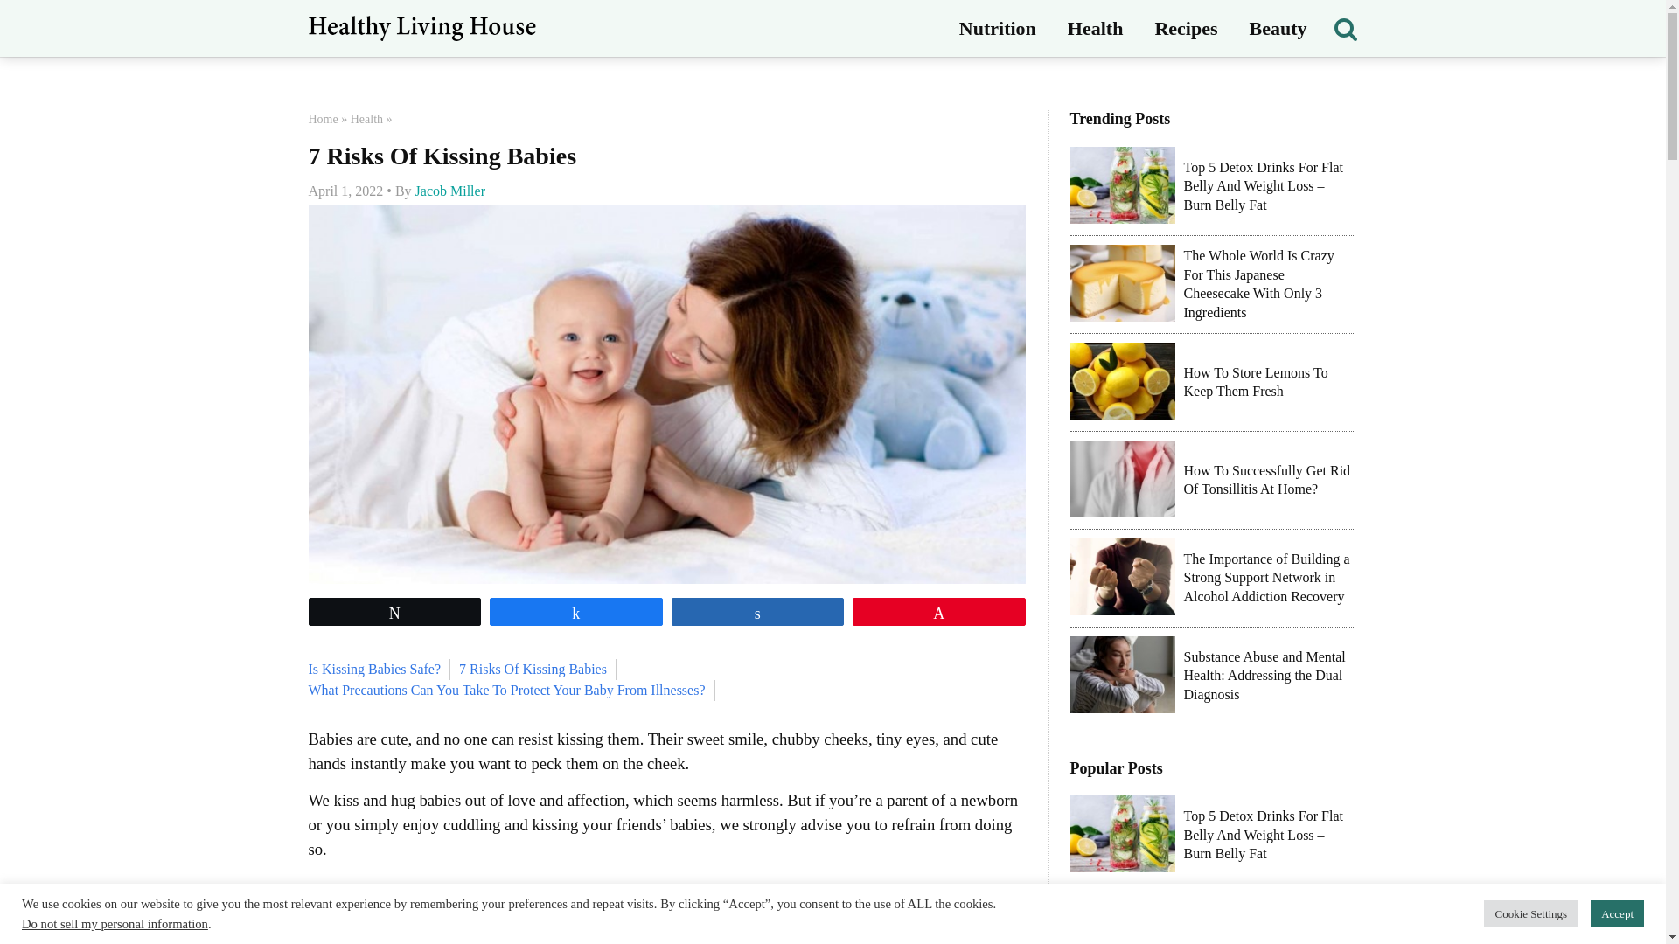 This screenshot has width=1679, height=944. Describe the element at coordinates (322, 119) in the screenshot. I see `Home` at that location.